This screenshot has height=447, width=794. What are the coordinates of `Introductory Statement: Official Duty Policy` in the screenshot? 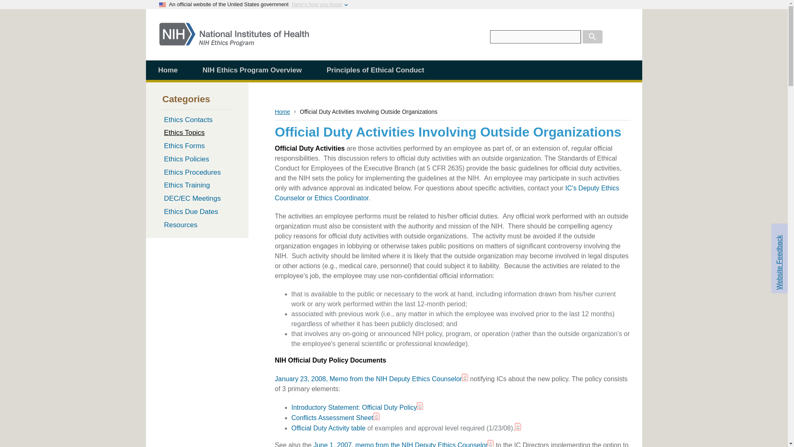 It's located at (354, 407).